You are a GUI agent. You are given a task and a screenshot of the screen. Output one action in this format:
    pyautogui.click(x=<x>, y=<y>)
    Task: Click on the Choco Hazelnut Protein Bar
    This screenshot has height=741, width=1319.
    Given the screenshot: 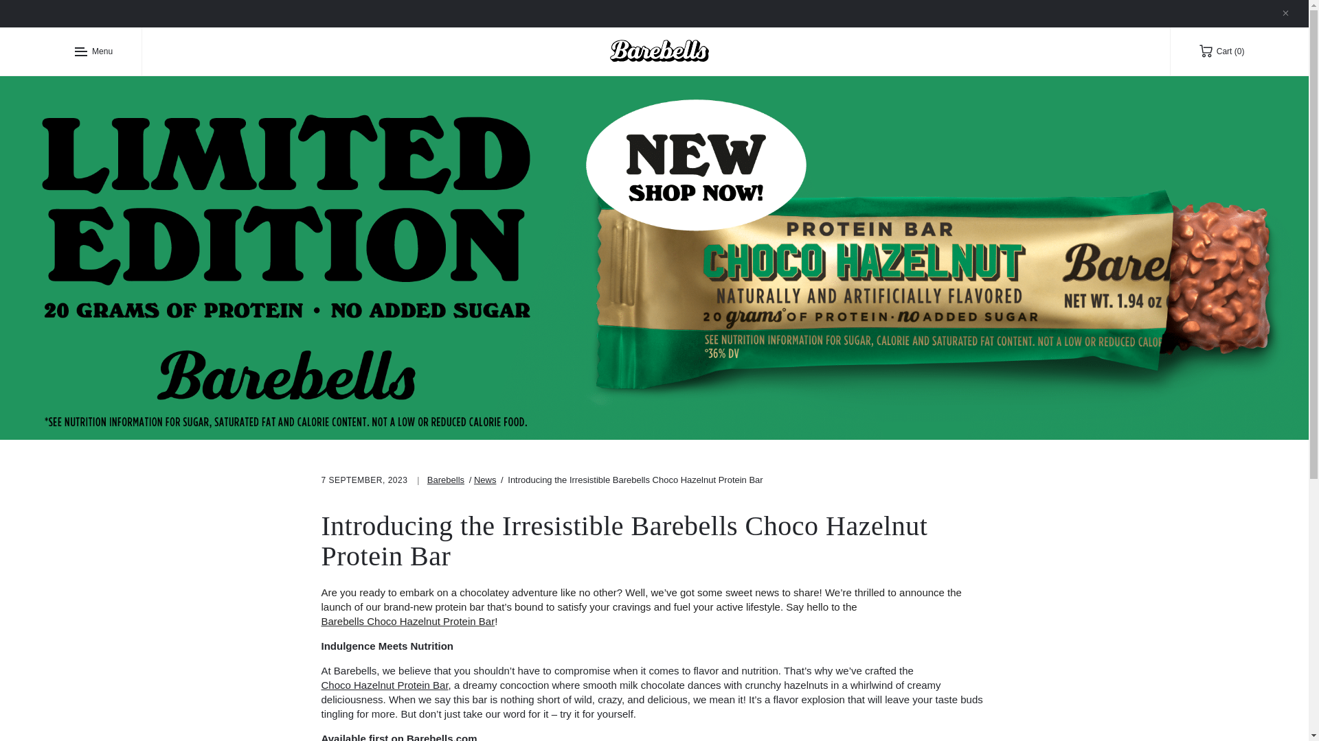 What is the action you would take?
    pyautogui.click(x=385, y=685)
    